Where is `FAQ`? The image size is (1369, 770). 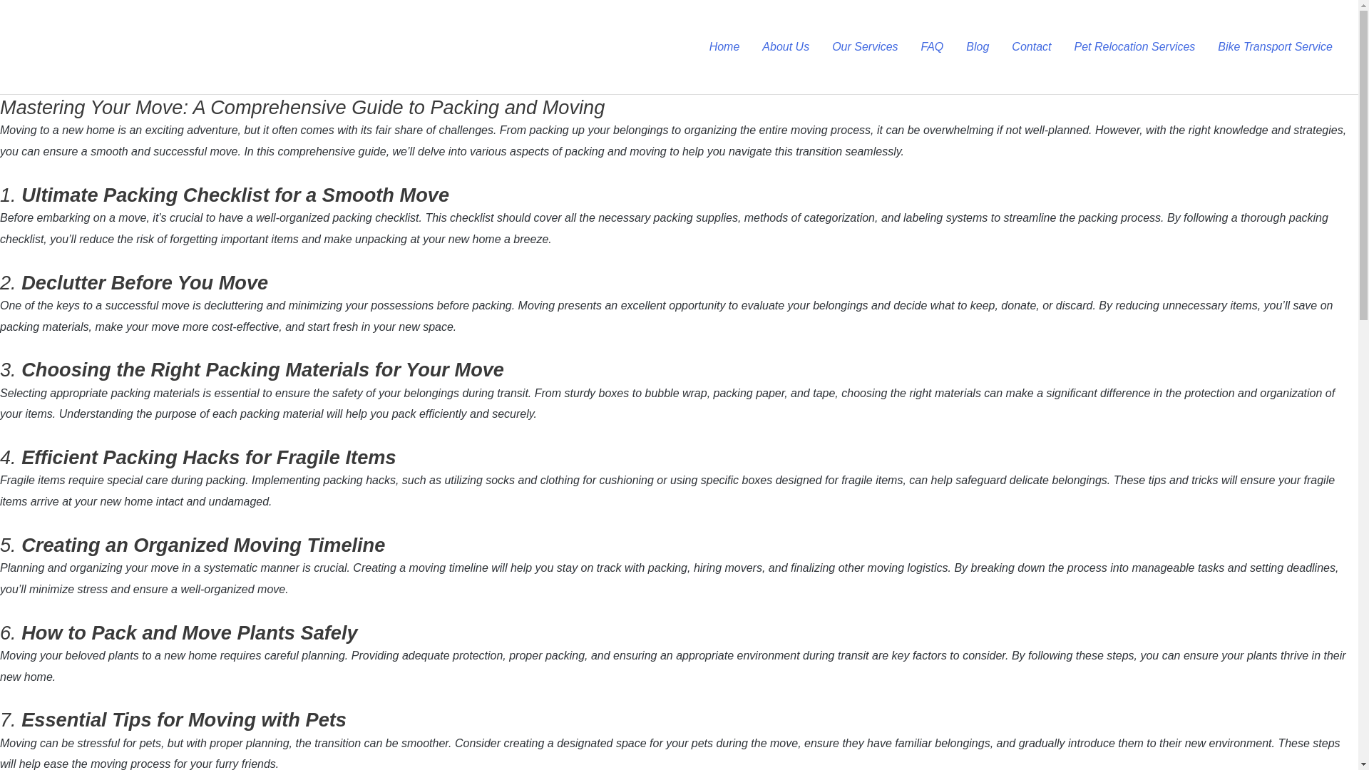
FAQ is located at coordinates (933, 47).